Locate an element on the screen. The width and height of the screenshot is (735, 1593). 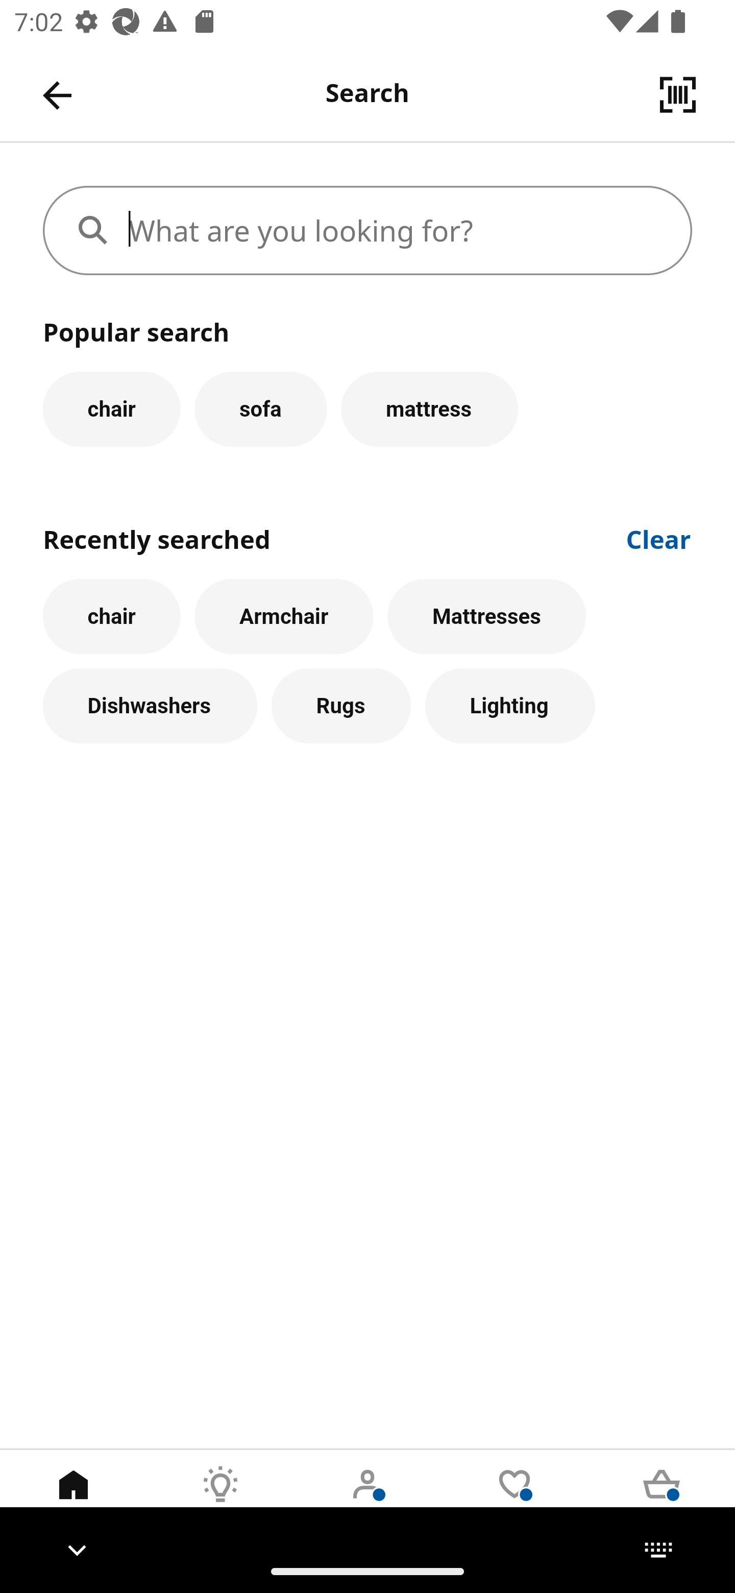
User
Tab 3 of 5 is located at coordinates (367, 1500).